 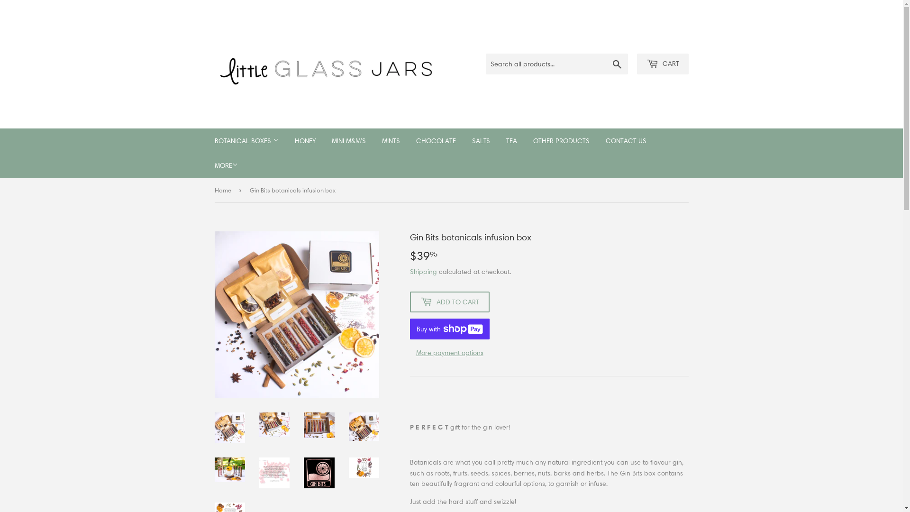 I want to click on Search, so click(x=617, y=64).